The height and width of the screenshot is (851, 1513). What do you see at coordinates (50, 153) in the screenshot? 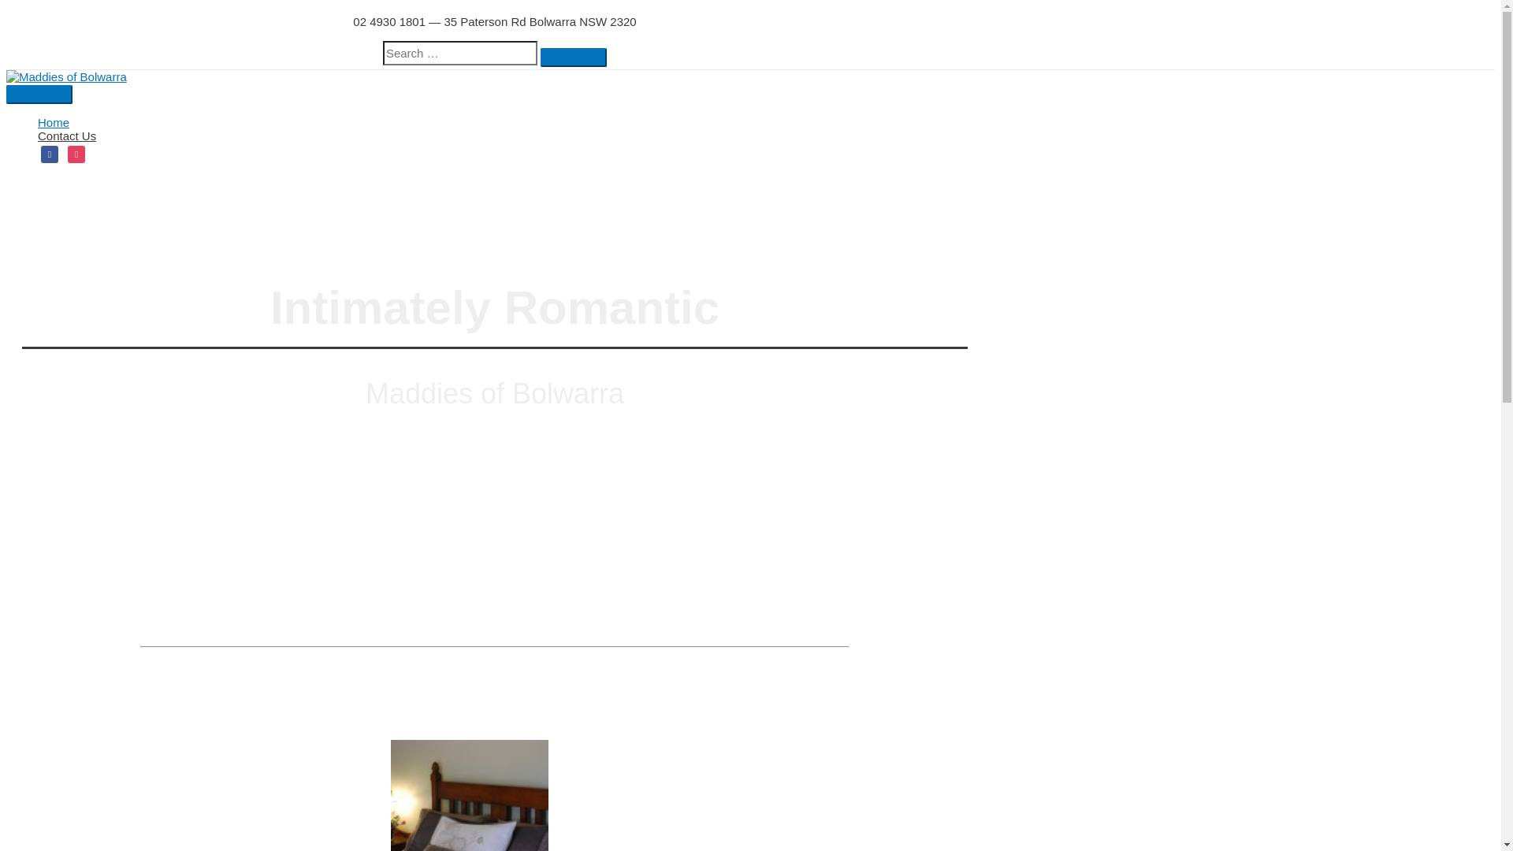
I see `facebook` at bounding box center [50, 153].